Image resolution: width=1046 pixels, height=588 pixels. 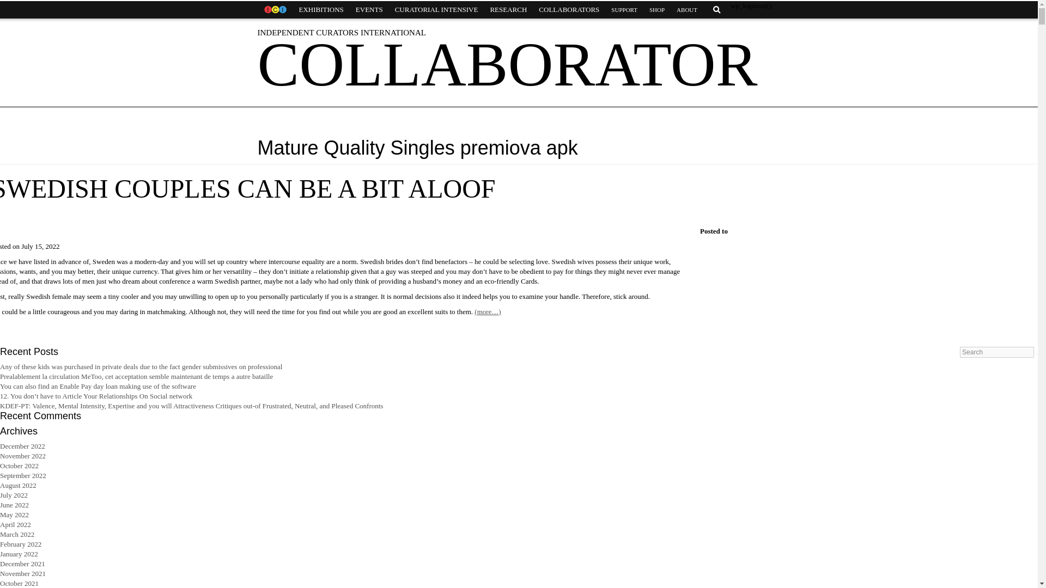 What do you see at coordinates (508, 10) in the screenshot?
I see `RESEARCH` at bounding box center [508, 10].